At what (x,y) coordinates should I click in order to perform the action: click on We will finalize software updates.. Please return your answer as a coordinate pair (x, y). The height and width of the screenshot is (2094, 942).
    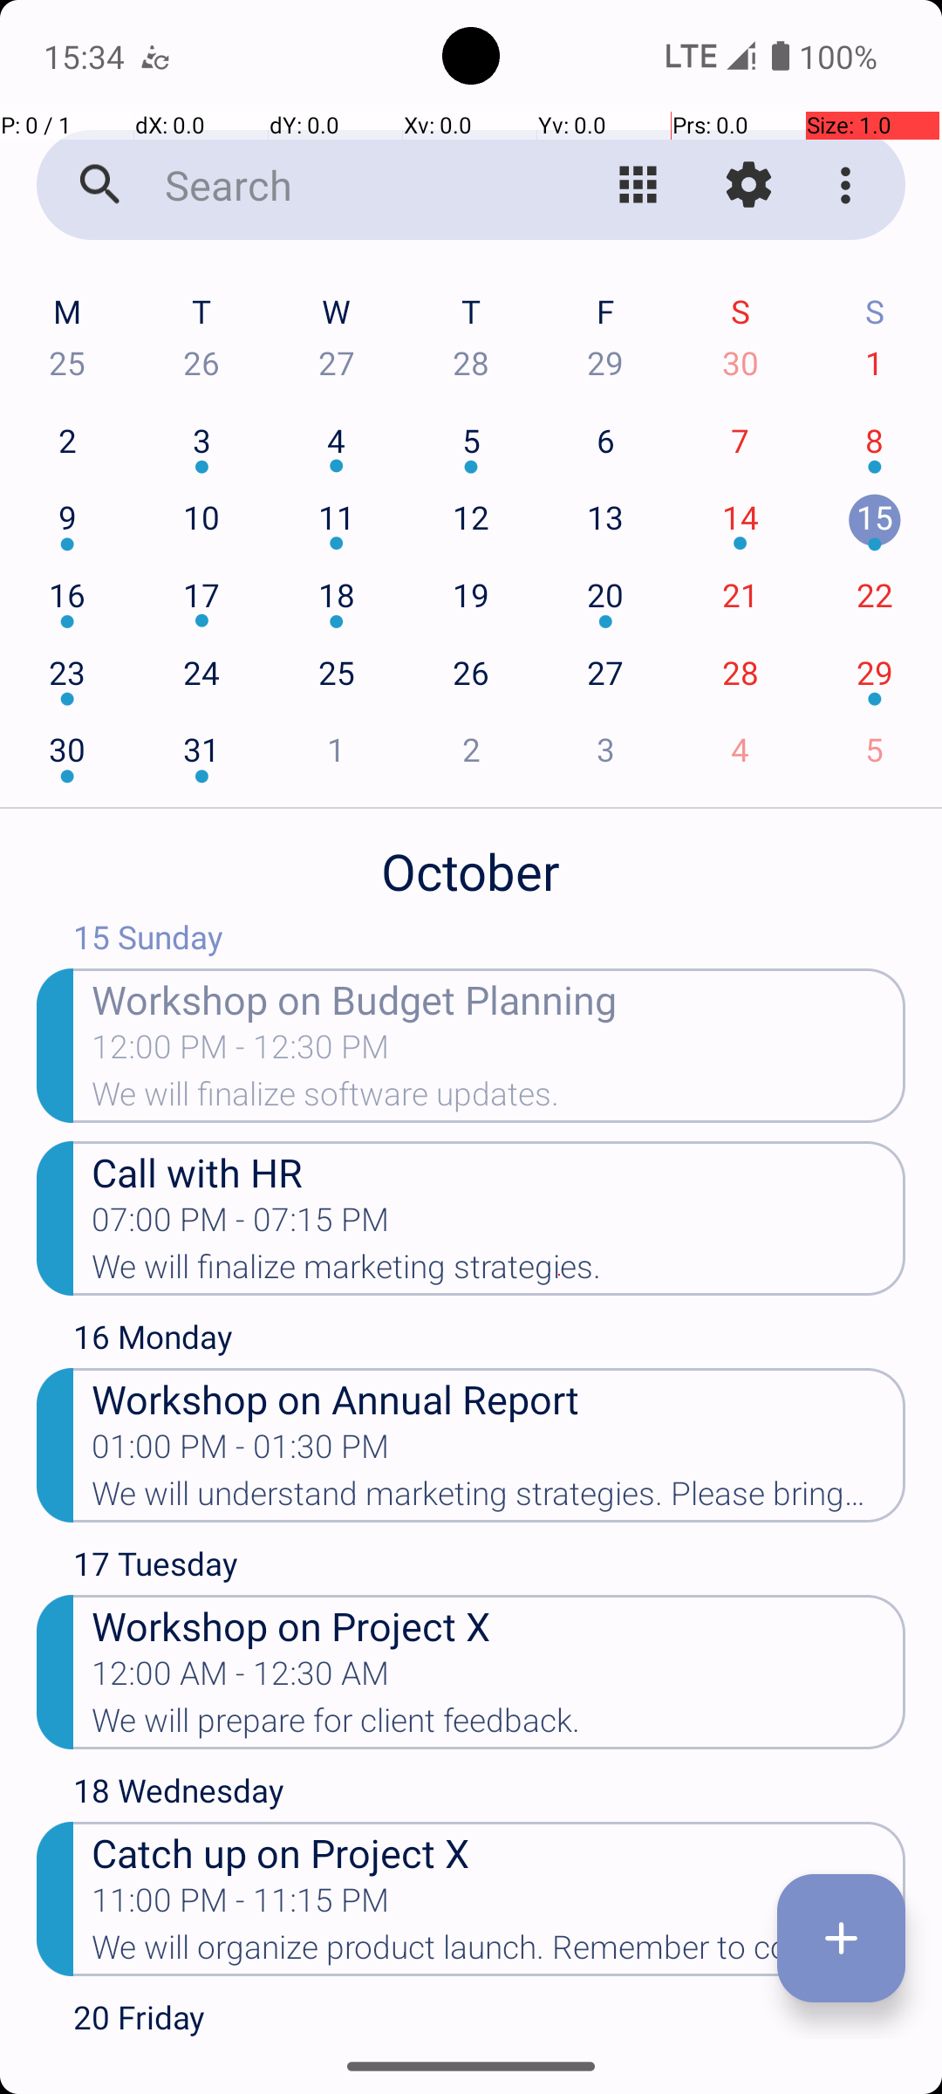
    Looking at the image, I should click on (499, 1099).